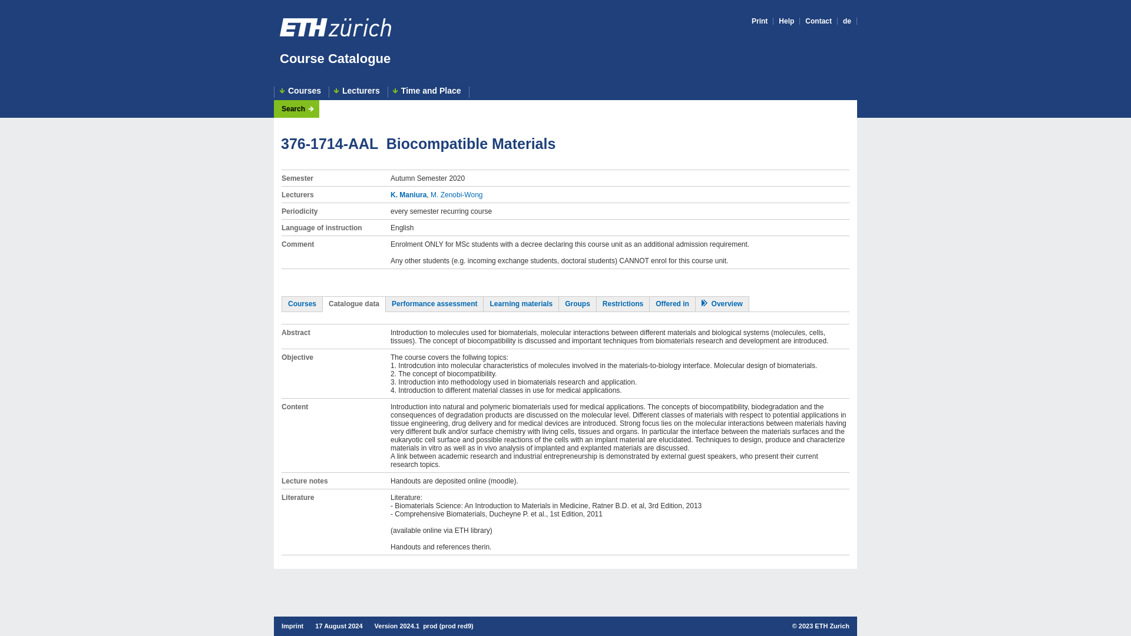  Describe the element at coordinates (672, 303) in the screenshot. I see `Offered in` at that location.